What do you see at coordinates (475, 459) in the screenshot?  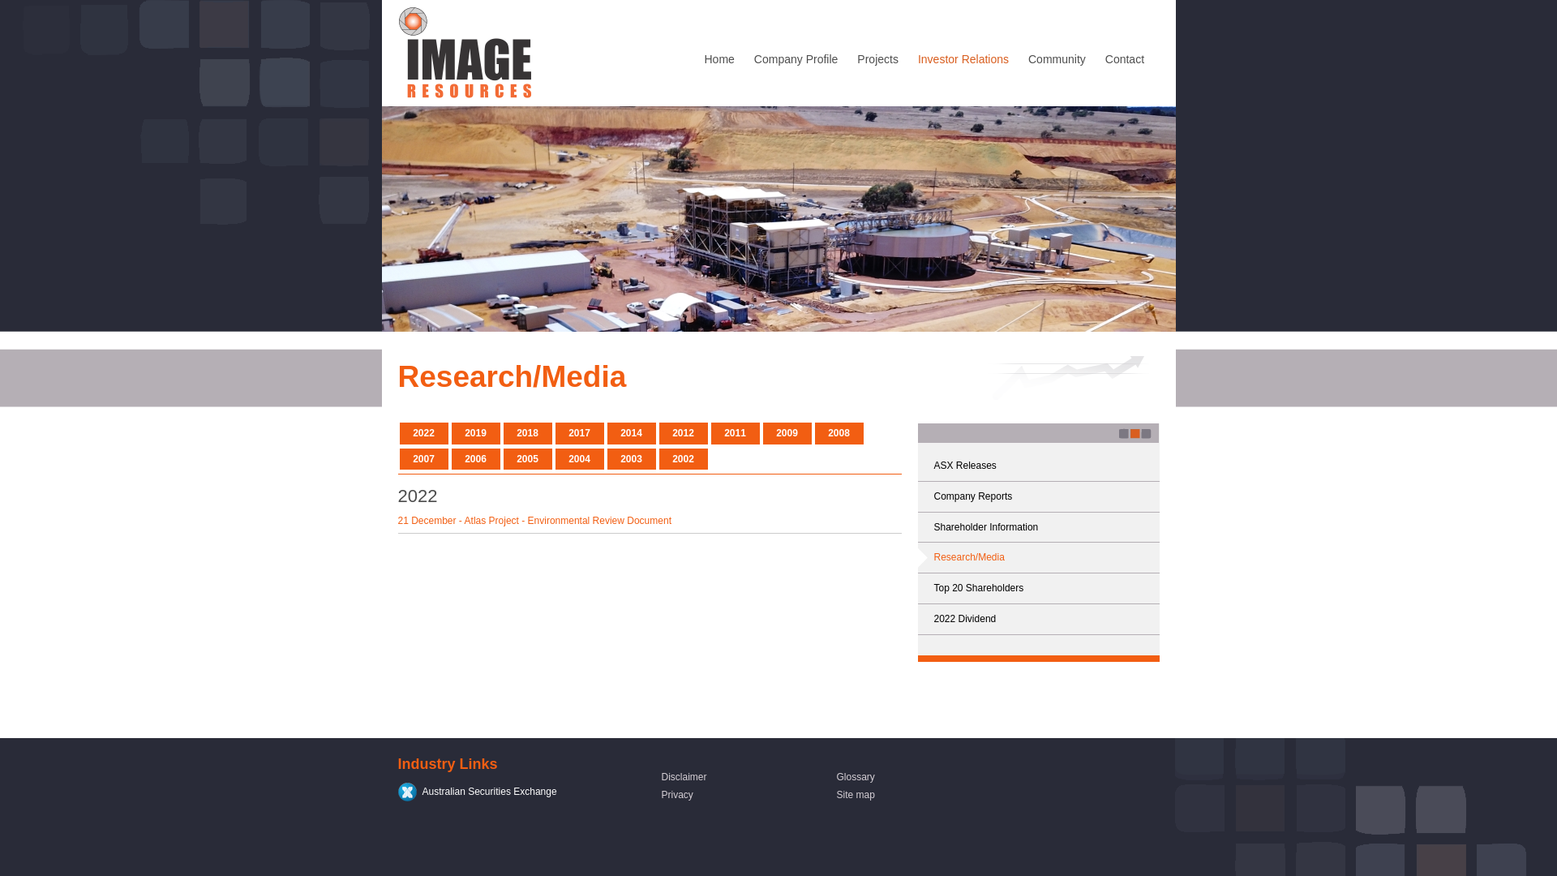 I see `2006` at bounding box center [475, 459].